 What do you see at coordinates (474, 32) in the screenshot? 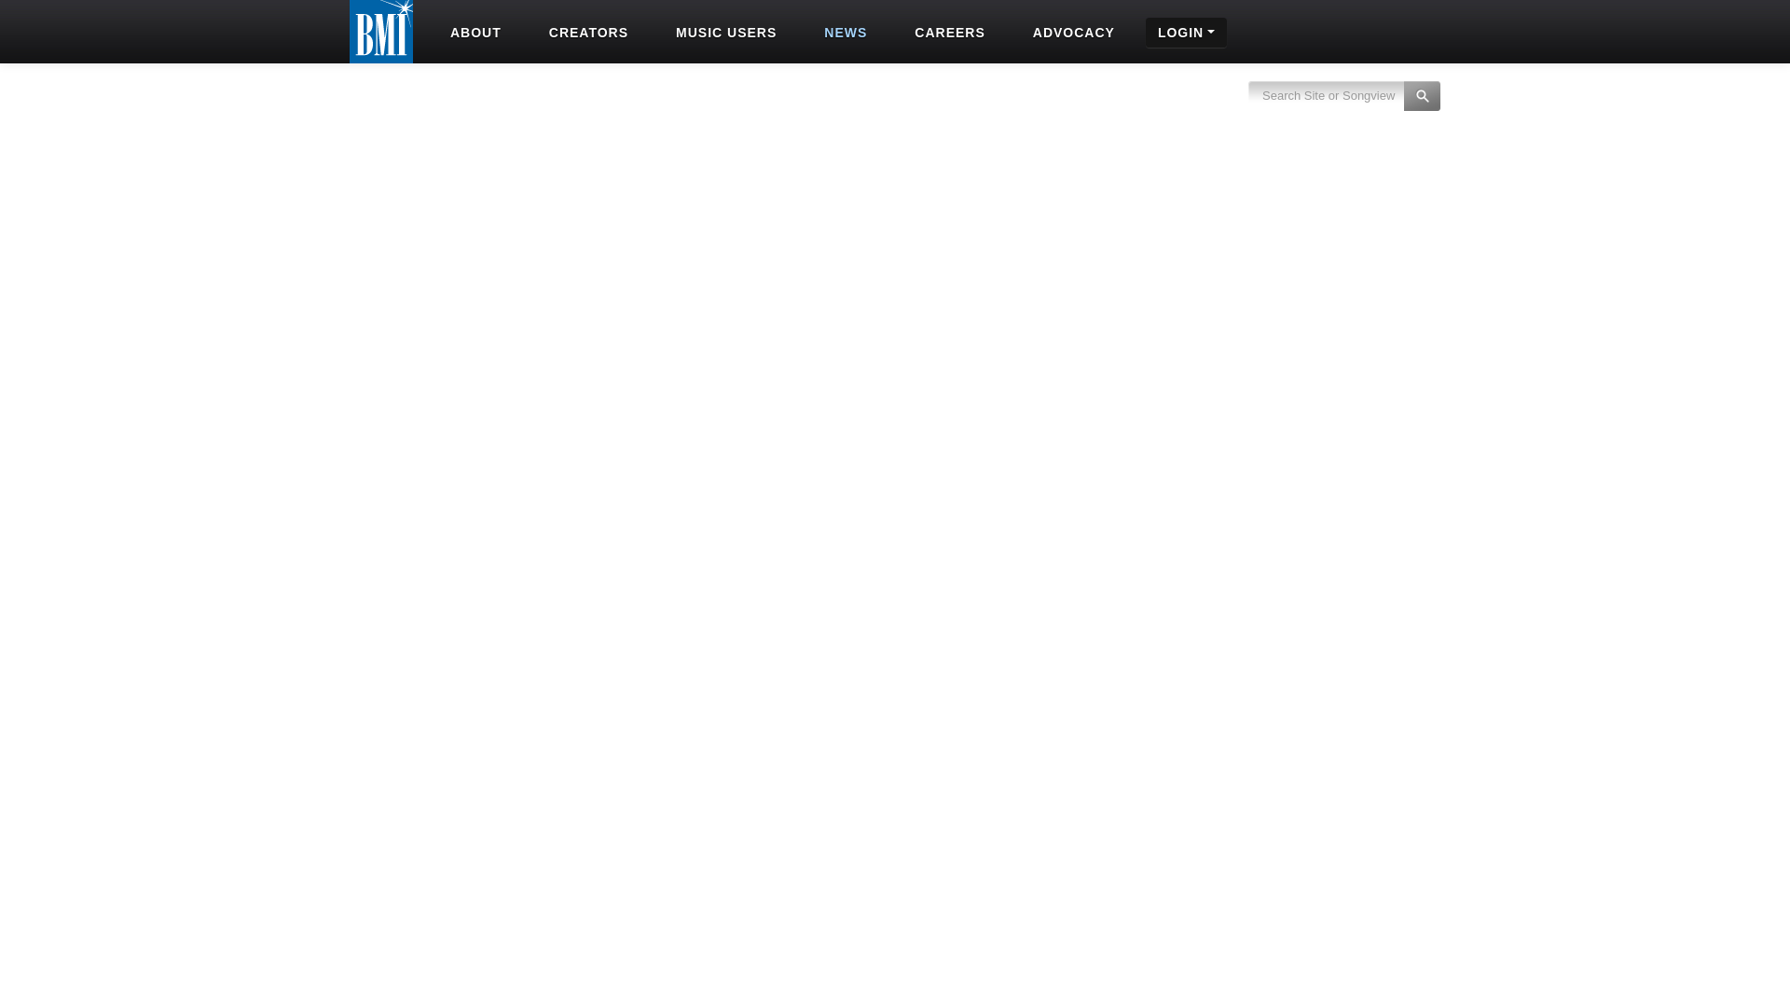
I see `ABOUT` at bounding box center [474, 32].